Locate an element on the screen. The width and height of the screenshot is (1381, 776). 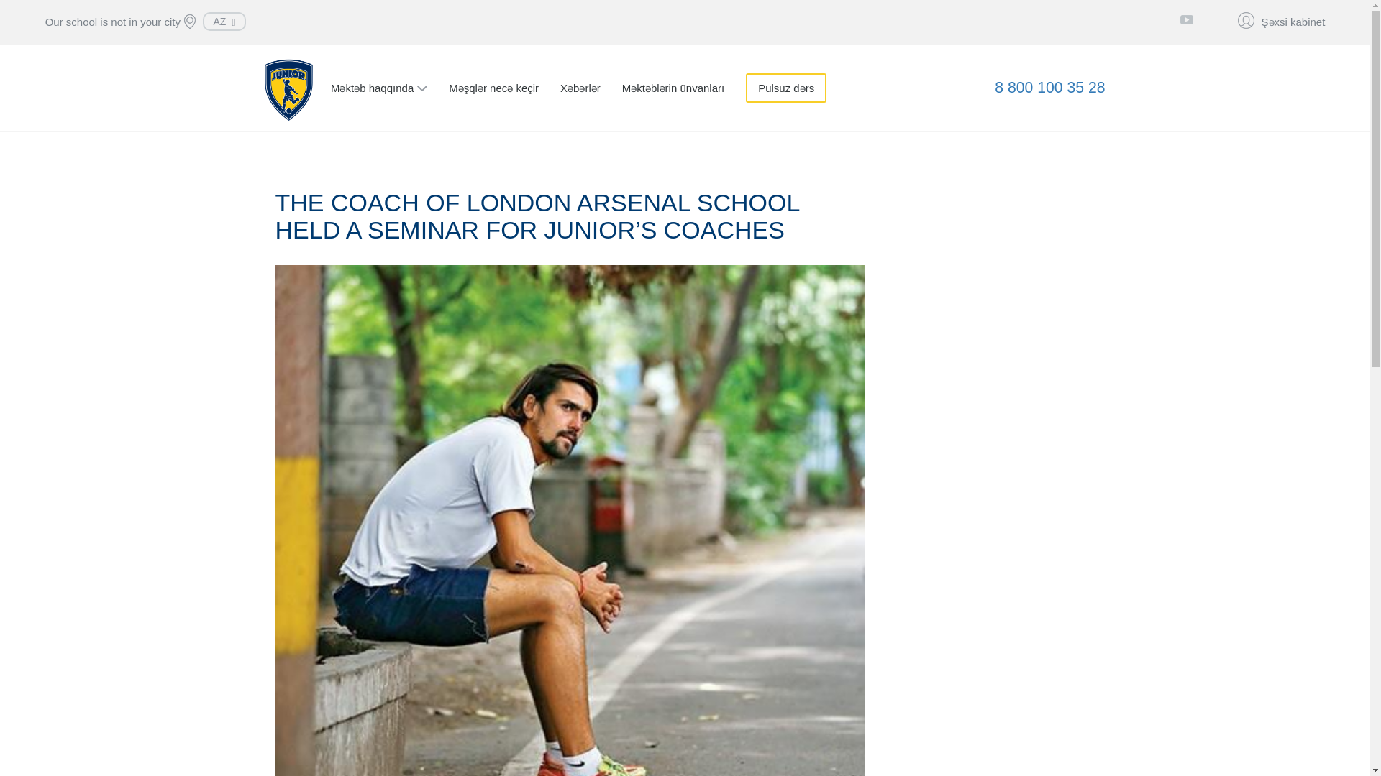
AZ is located at coordinates (224, 21).